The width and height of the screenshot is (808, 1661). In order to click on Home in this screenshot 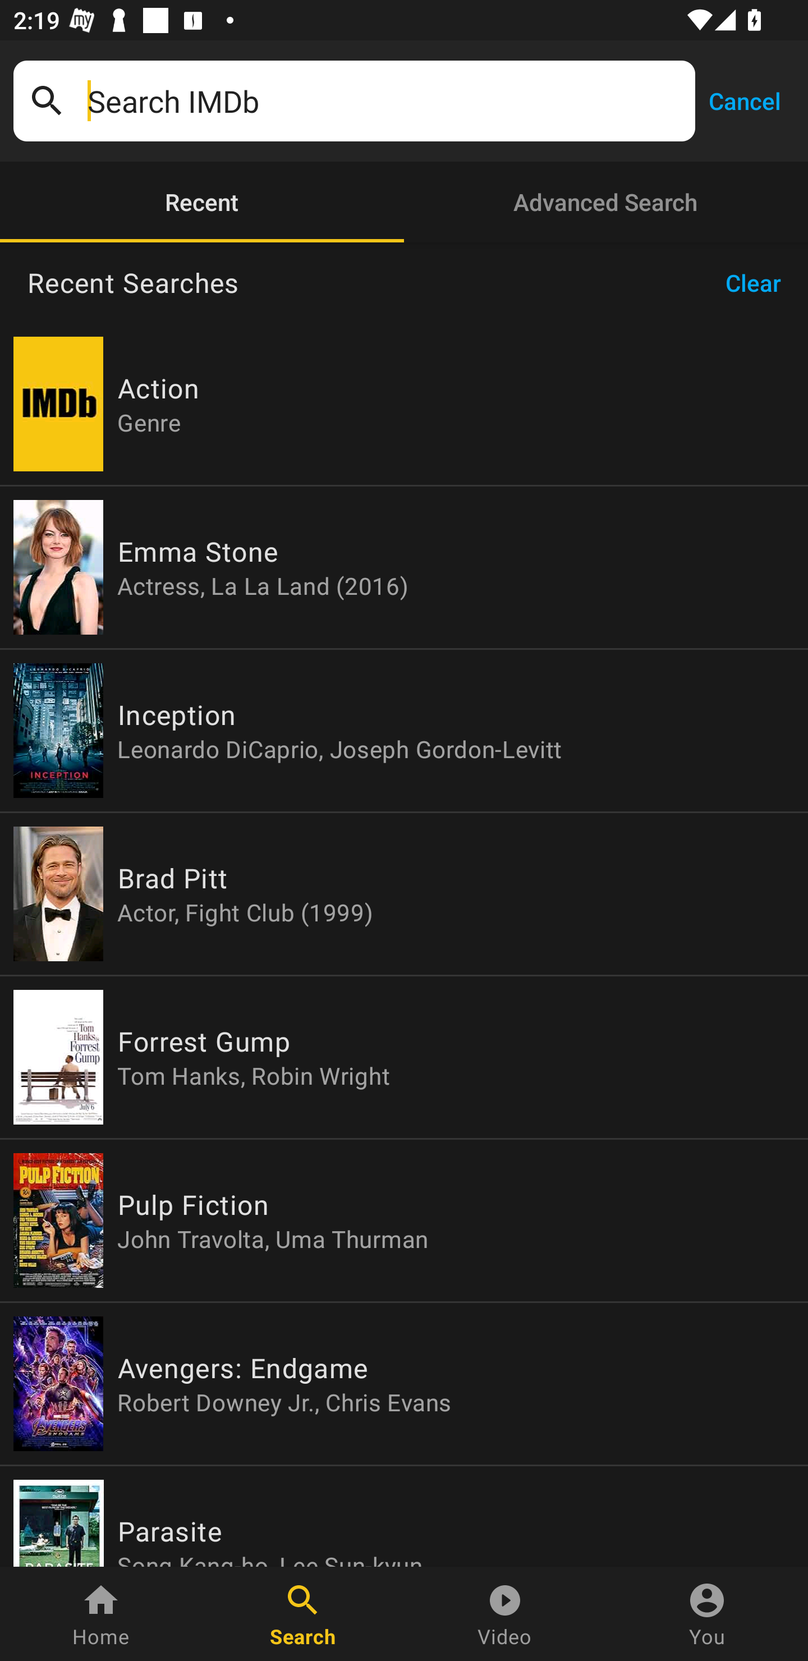, I will do `click(101, 1614)`.